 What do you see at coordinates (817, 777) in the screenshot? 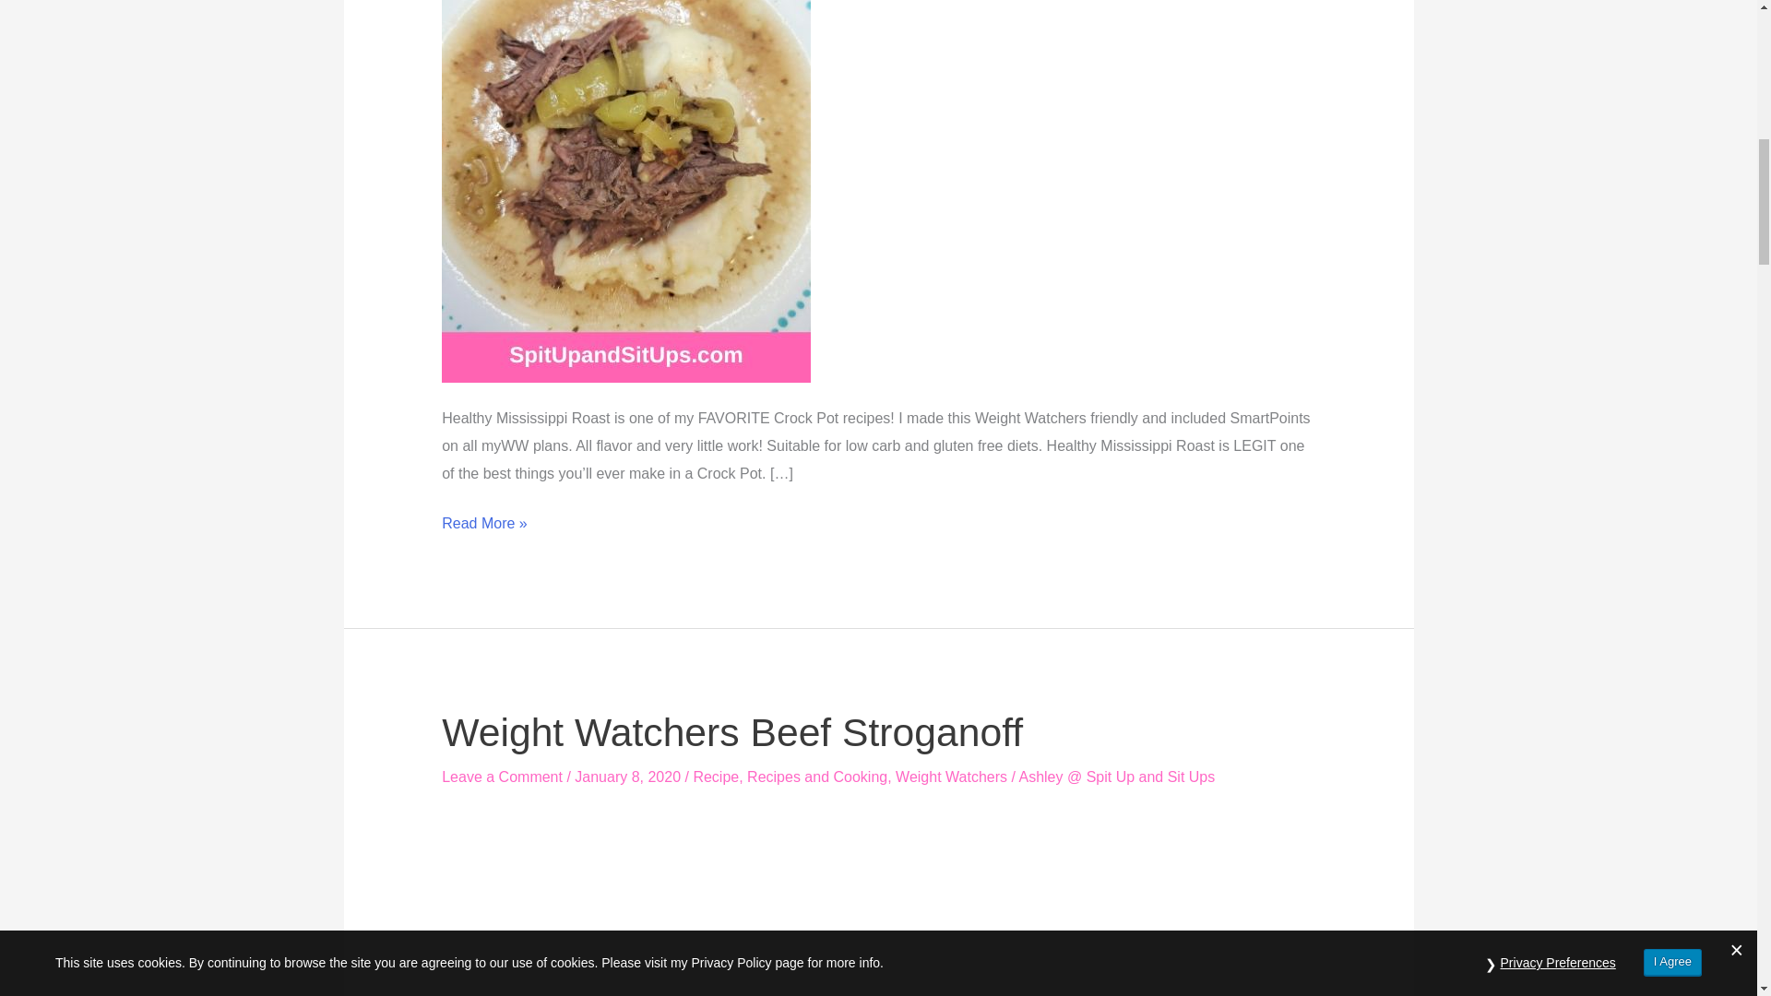
I see `Recipes and Cooking` at bounding box center [817, 777].